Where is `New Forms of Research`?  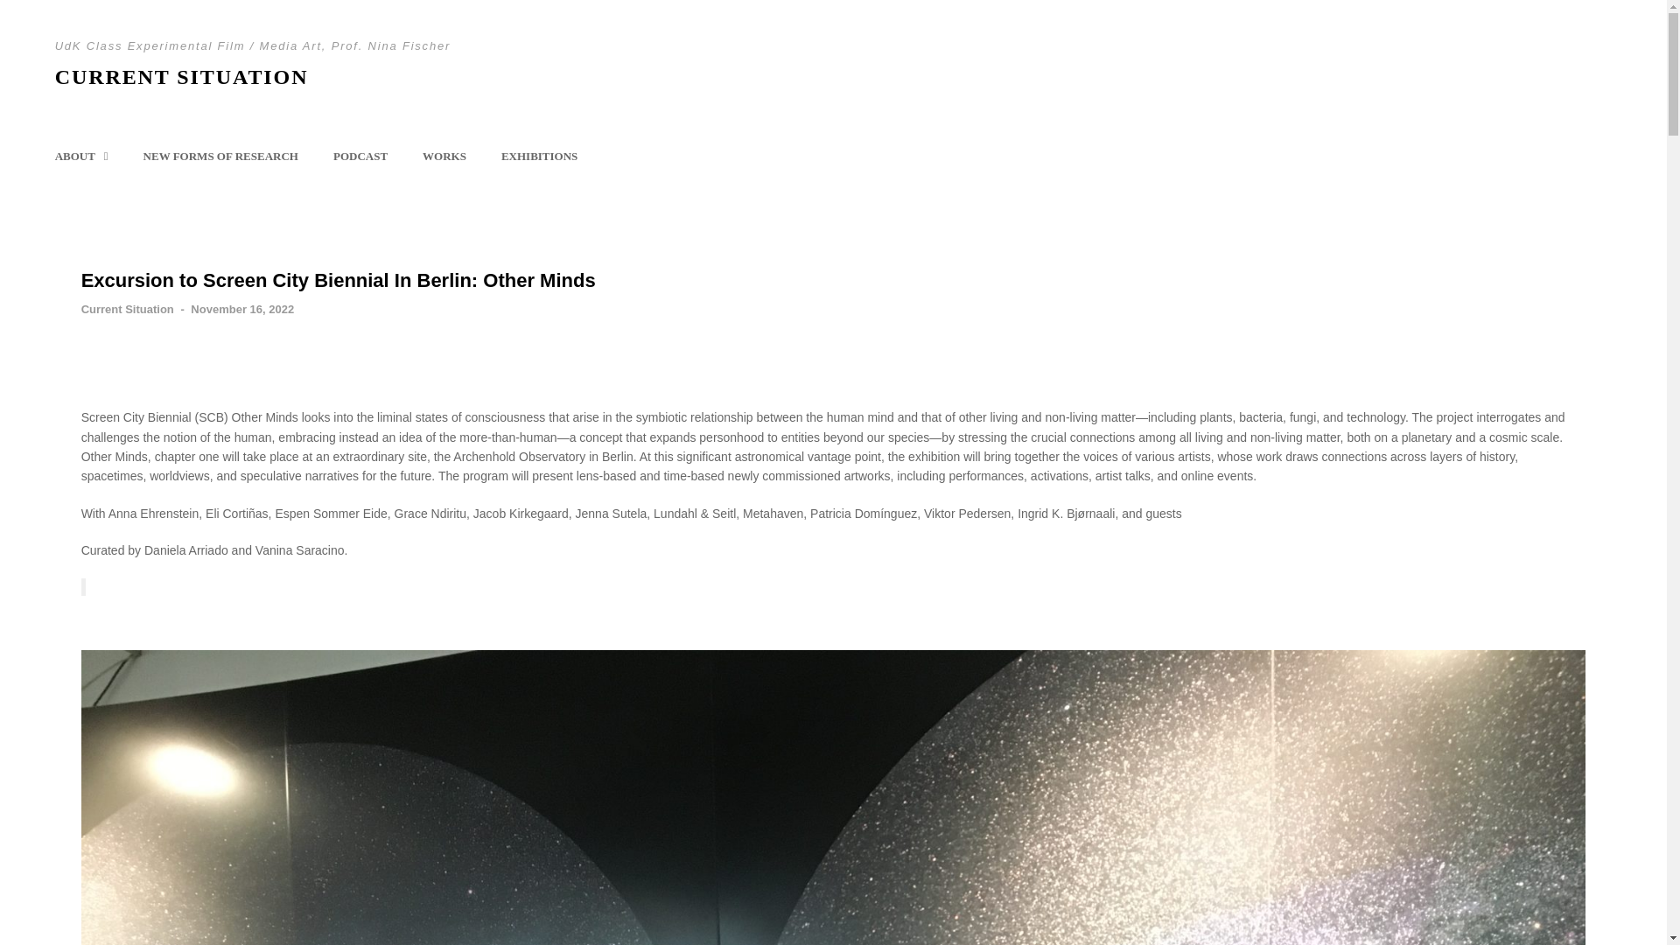
New Forms of Research is located at coordinates (220, 157).